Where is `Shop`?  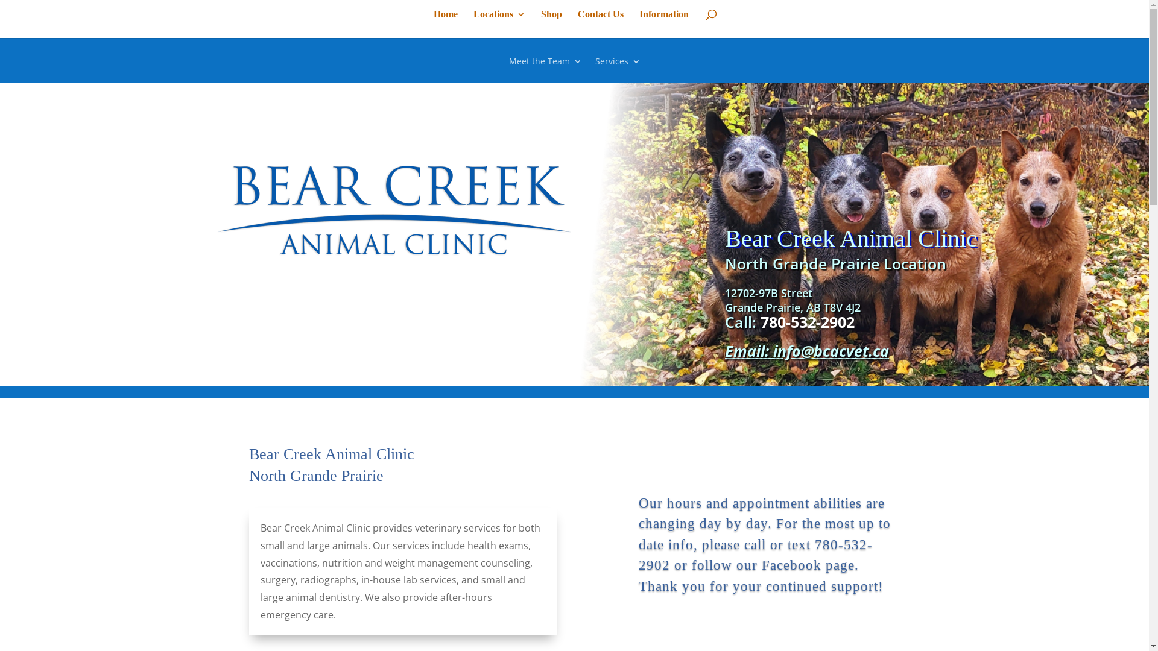
Shop is located at coordinates (551, 24).